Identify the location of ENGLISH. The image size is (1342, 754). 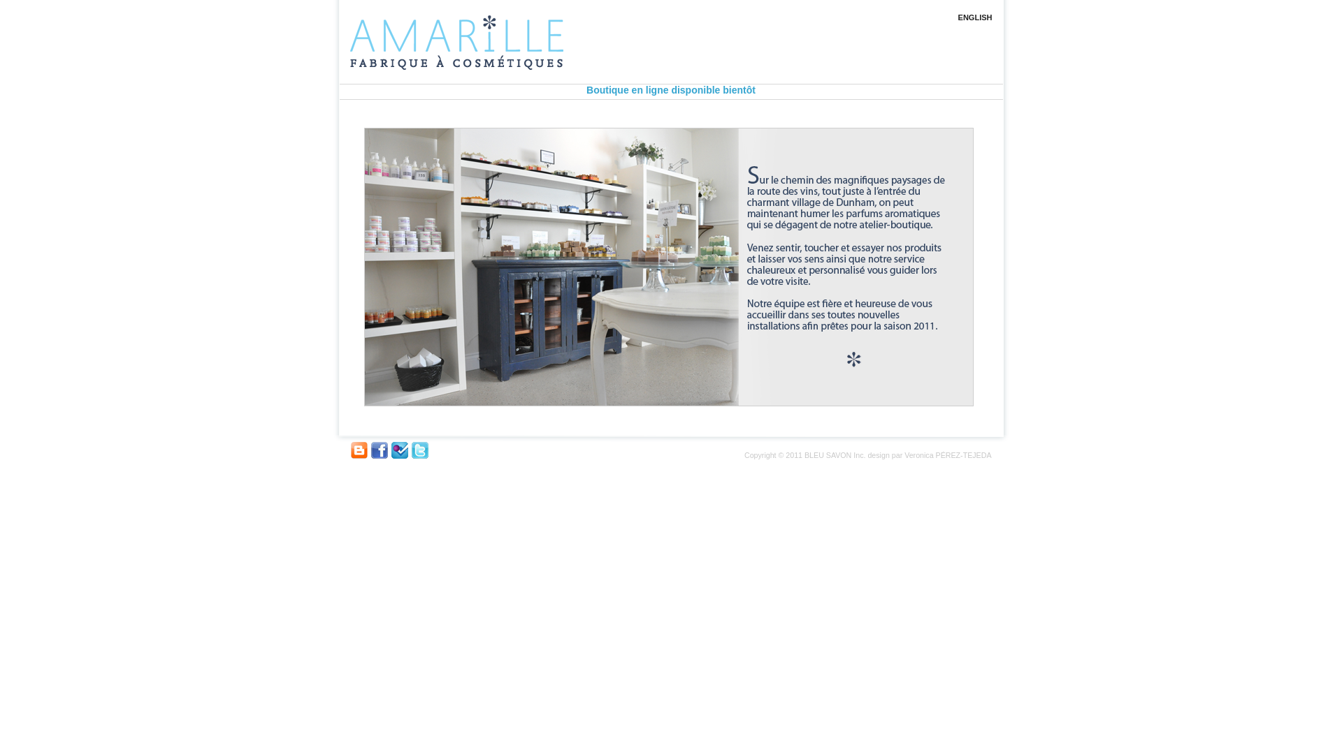
(976, 17).